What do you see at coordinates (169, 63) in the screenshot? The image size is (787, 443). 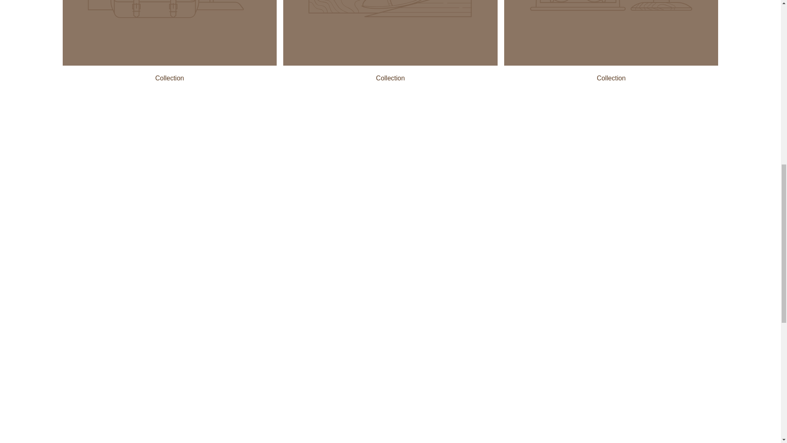 I see `Collection image` at bounding box center [169, 63].